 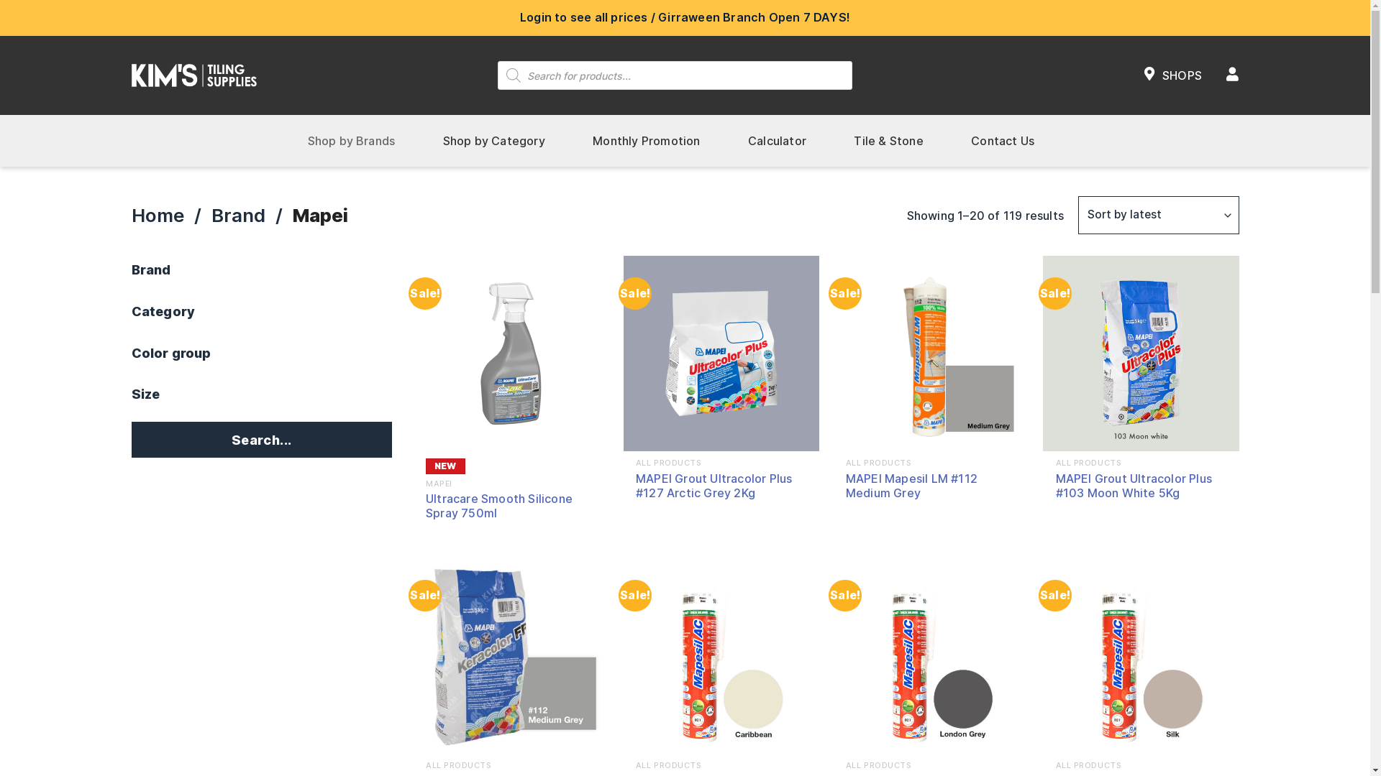 What do you see at coordinates (351, 141) in the screenshot?
I see `Shop by Brands` at bounding box center [351, 141].